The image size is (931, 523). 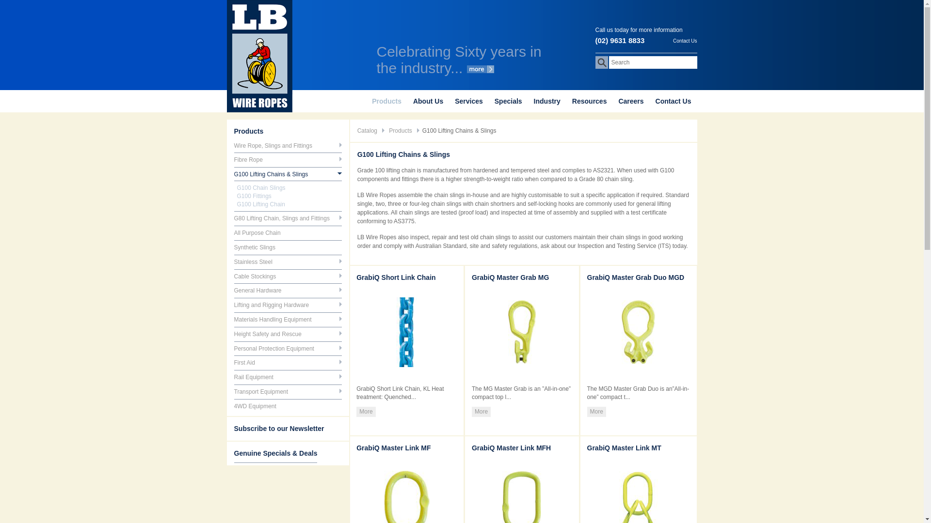 I want to click on G100 Chain Slings, so click(x=261, y=188).